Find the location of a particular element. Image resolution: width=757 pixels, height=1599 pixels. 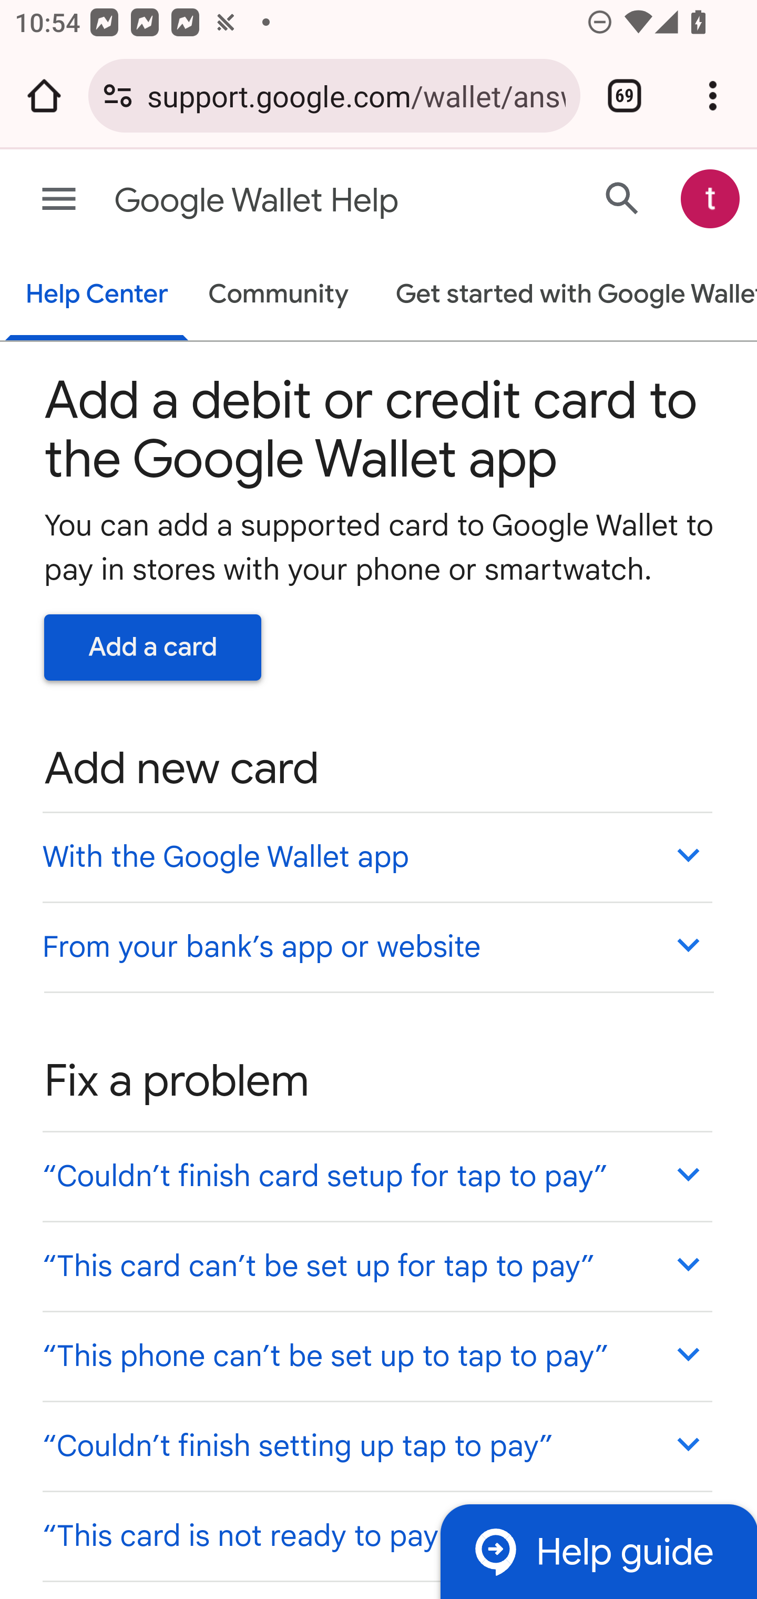

“Couldn’t finish setting up tap to pay” is located at coordinates (376, 1445).